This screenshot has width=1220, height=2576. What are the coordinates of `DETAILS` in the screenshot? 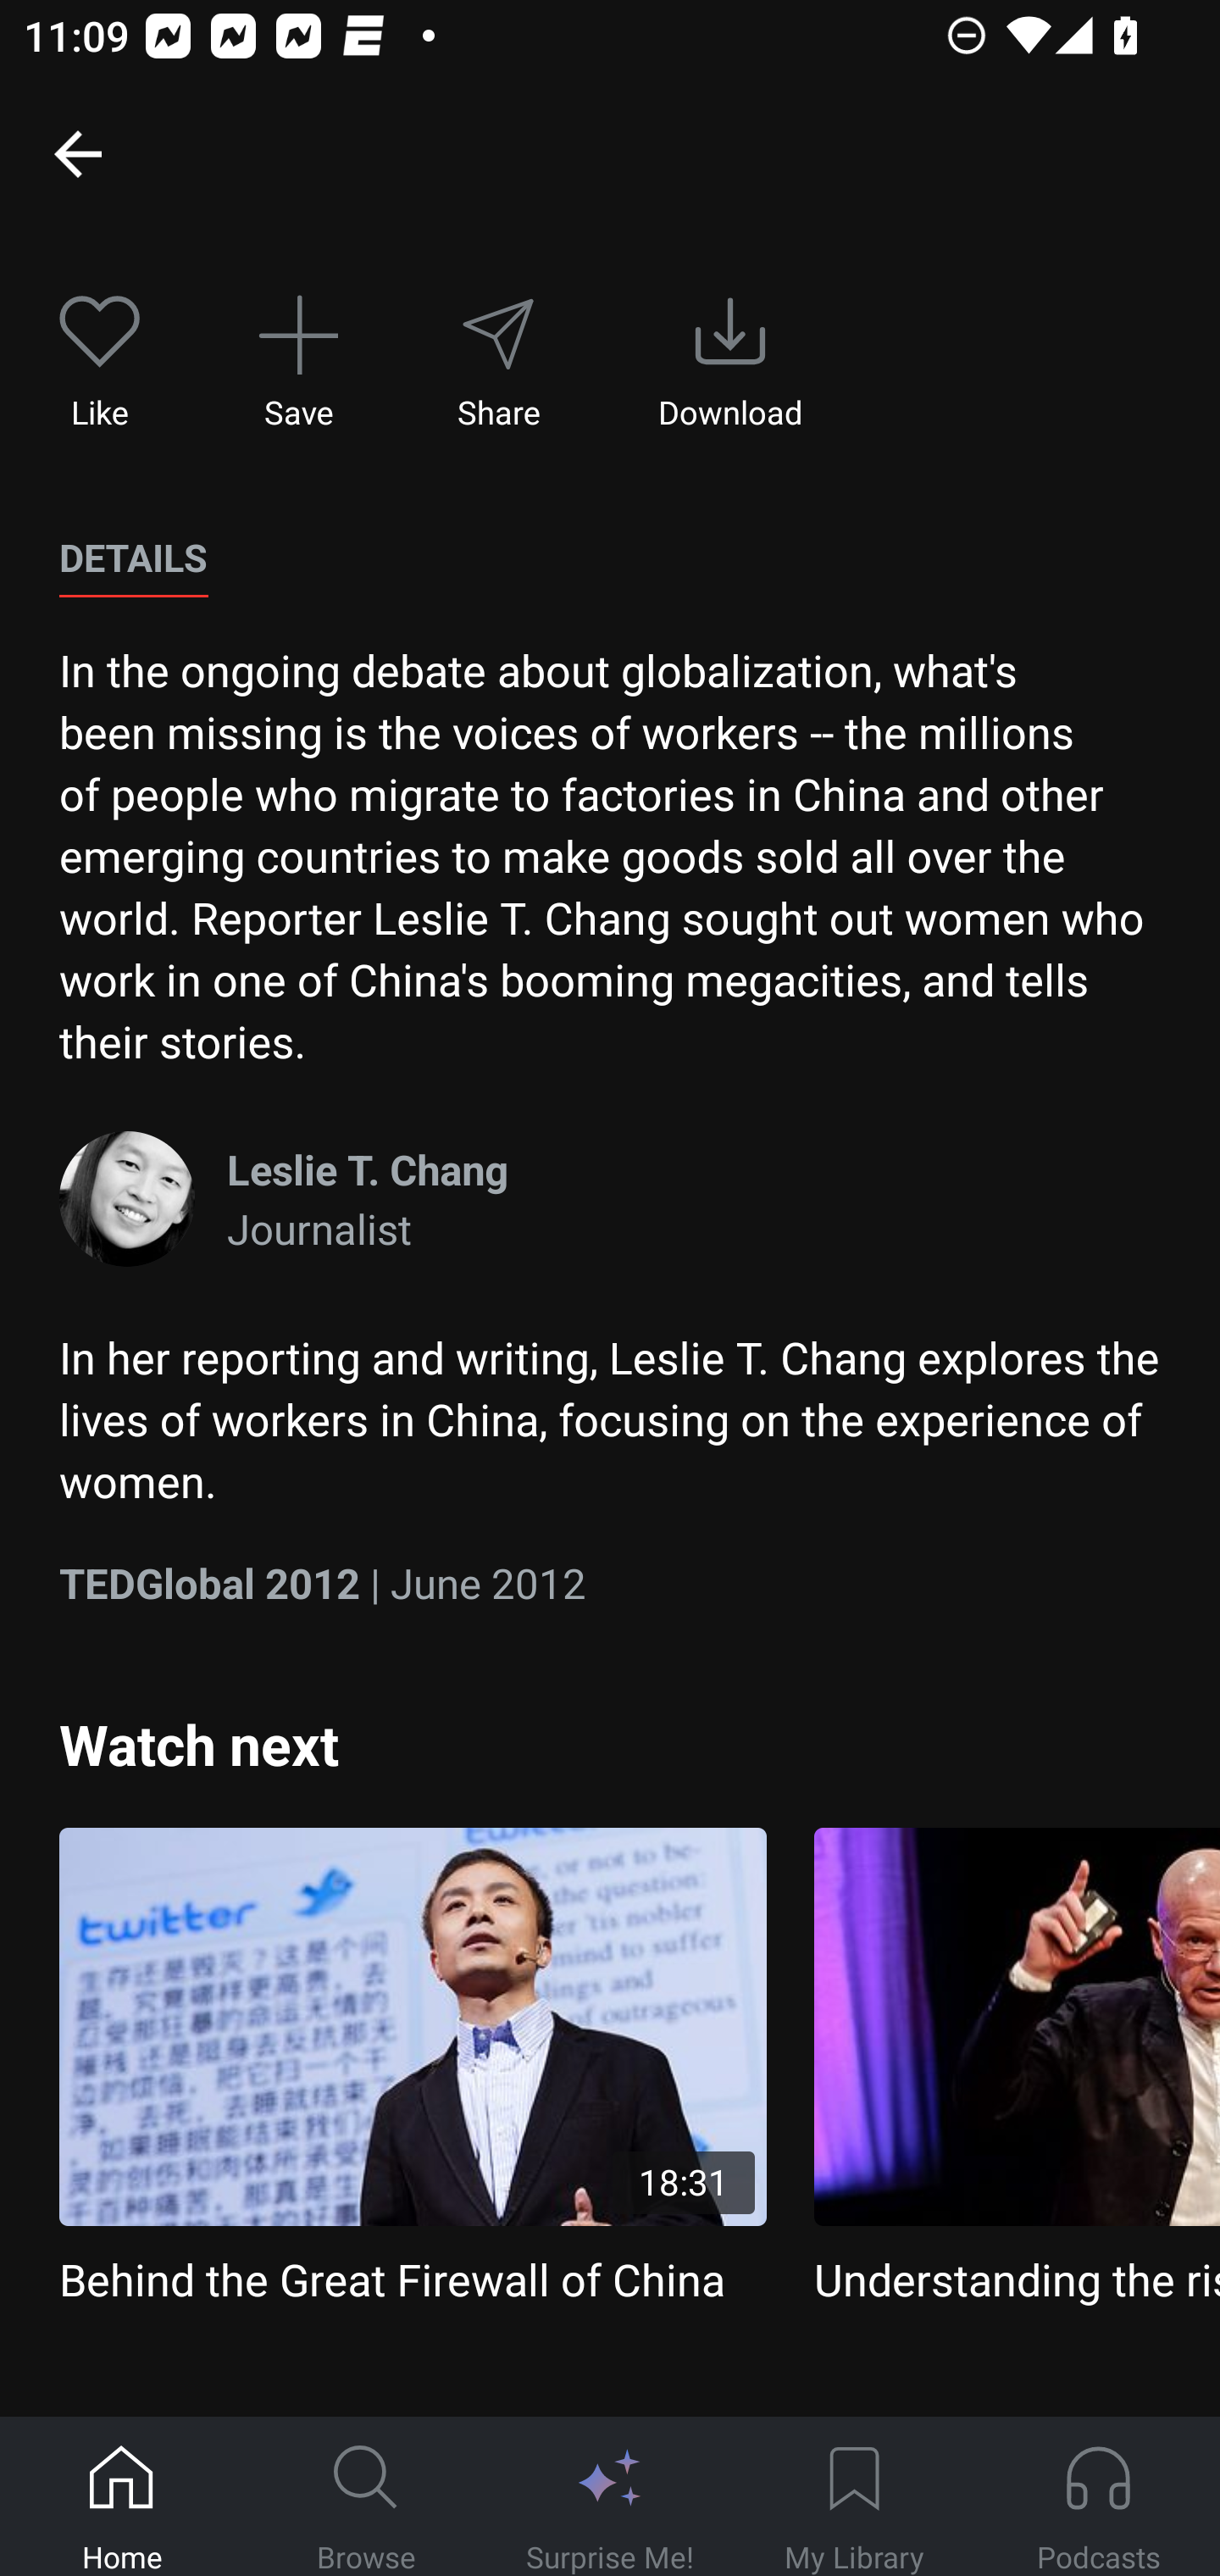 It's located at (133, 559).